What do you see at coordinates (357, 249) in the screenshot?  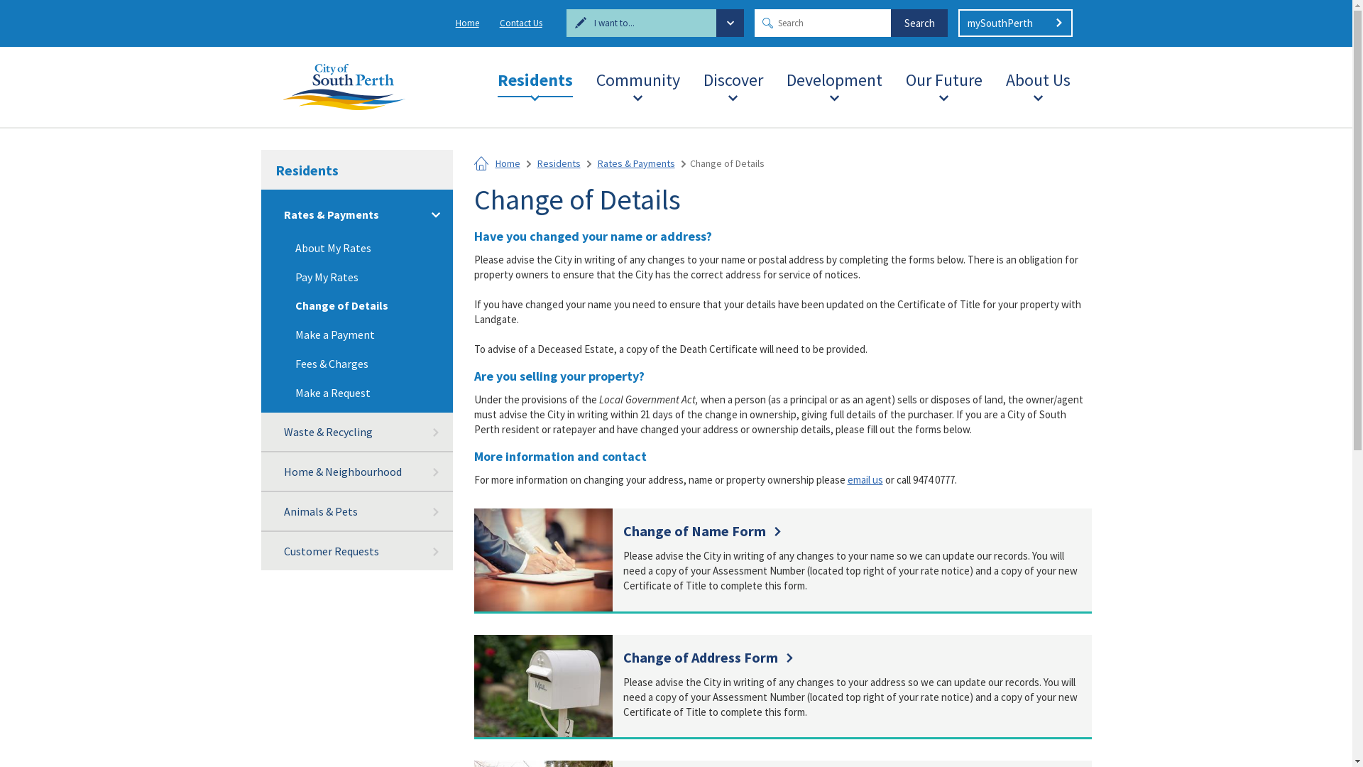 I see `About My Rates` at bounding box center [357, 249].